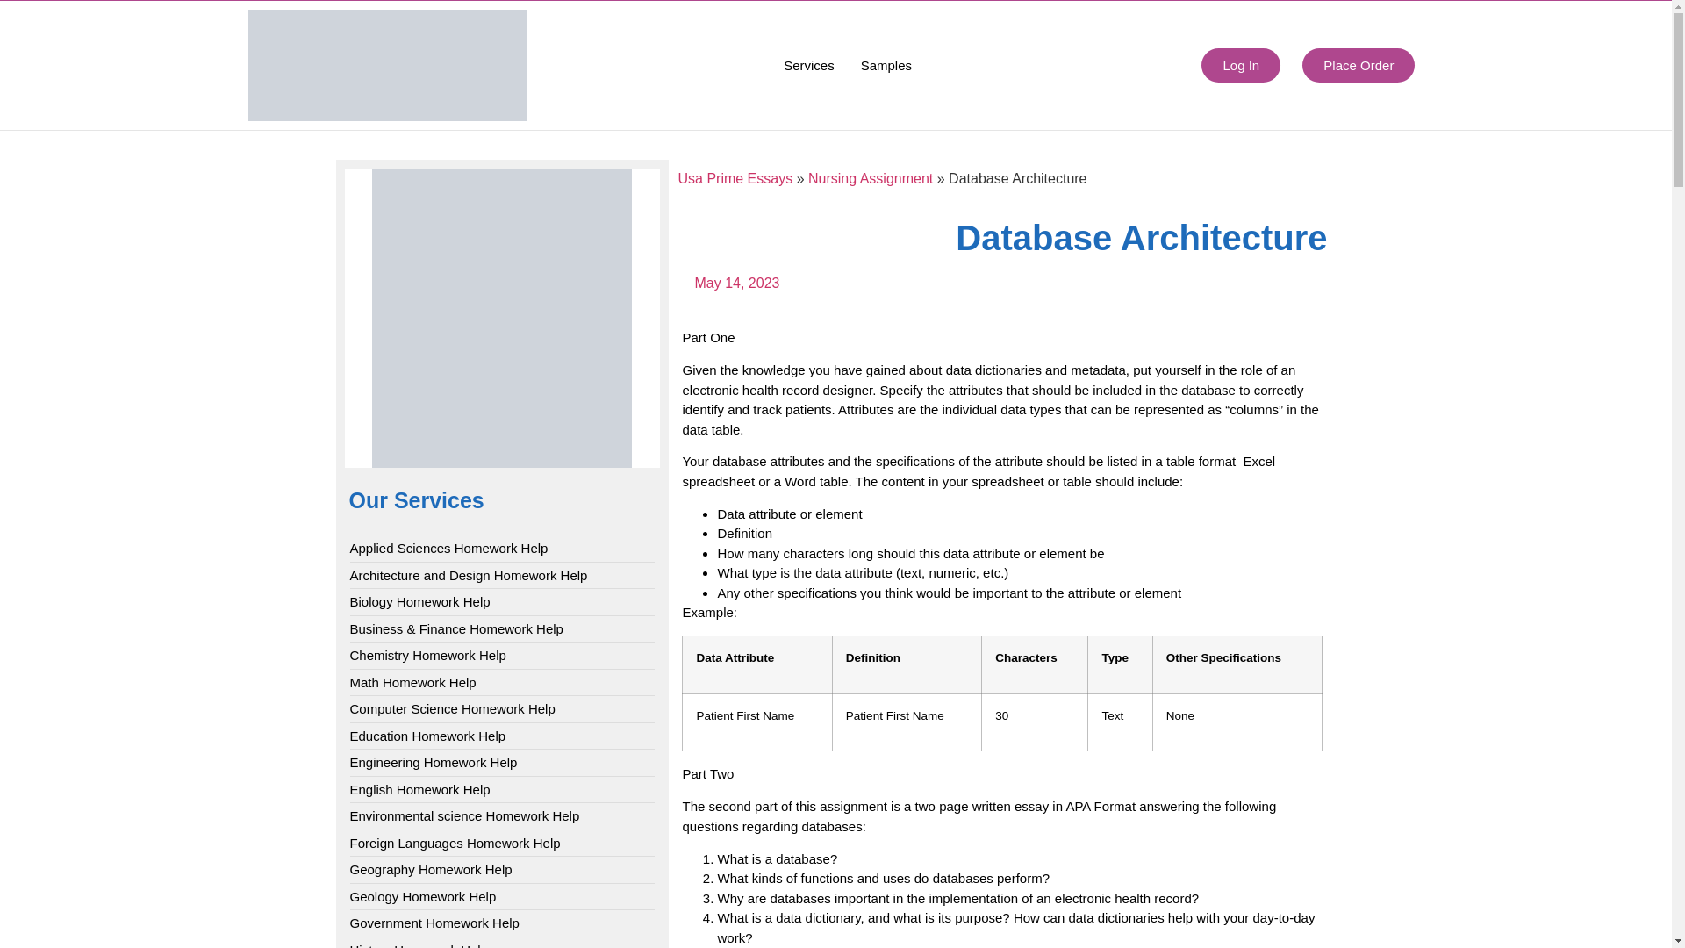  Describe the element at coordinates (421, 897) in the screenshot. I see `Geology Homework Help` at that location.